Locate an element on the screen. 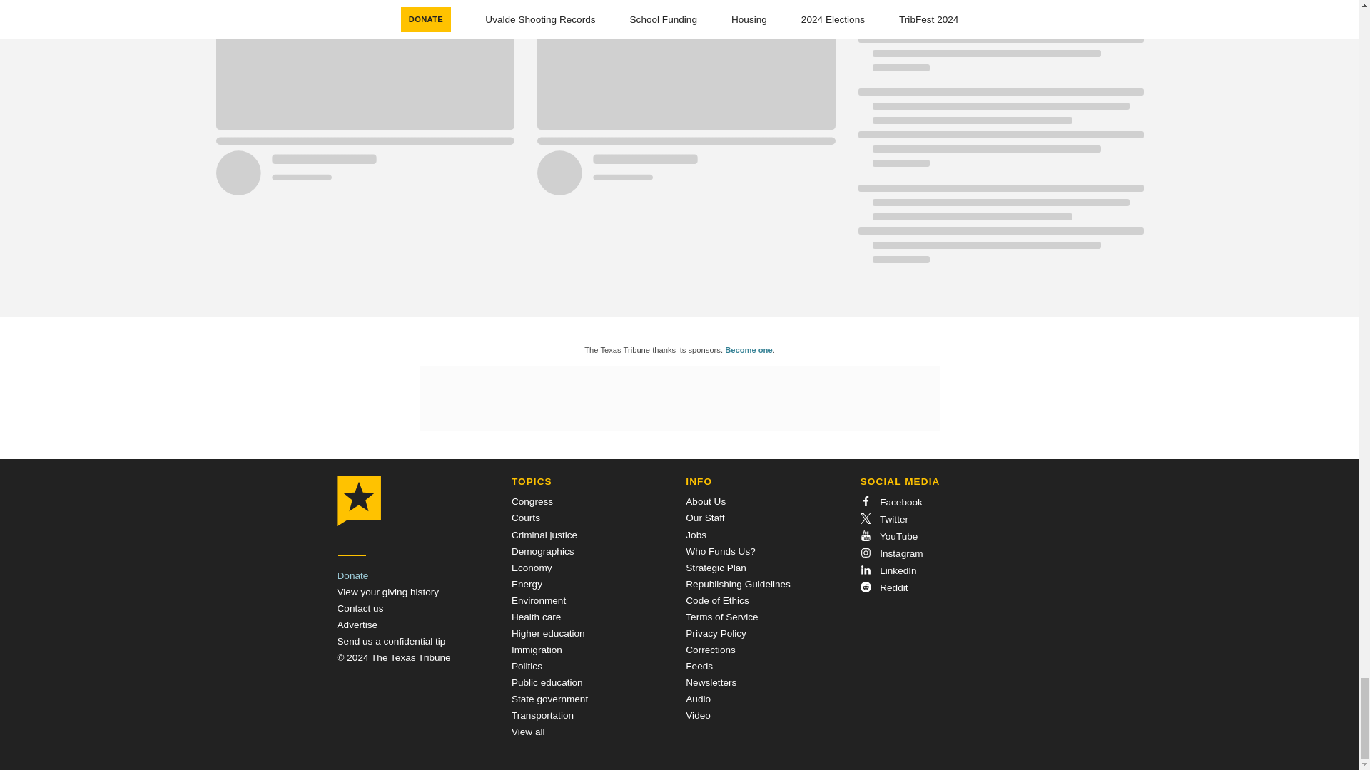 This screenshot has height=770, width=1370. Privacy Policy is located at coordinates (716, 633).